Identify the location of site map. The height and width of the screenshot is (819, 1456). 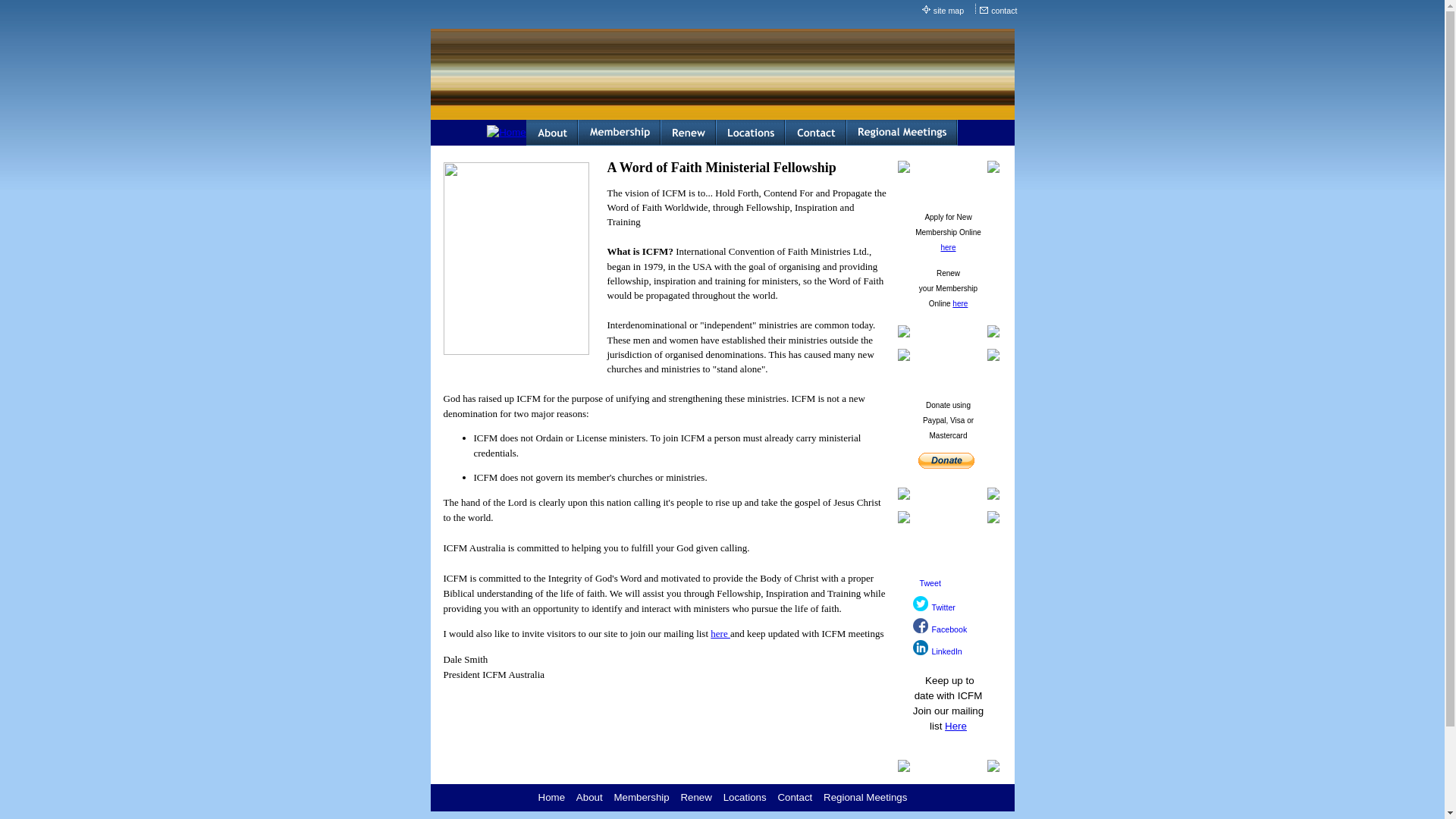
(949, 11).